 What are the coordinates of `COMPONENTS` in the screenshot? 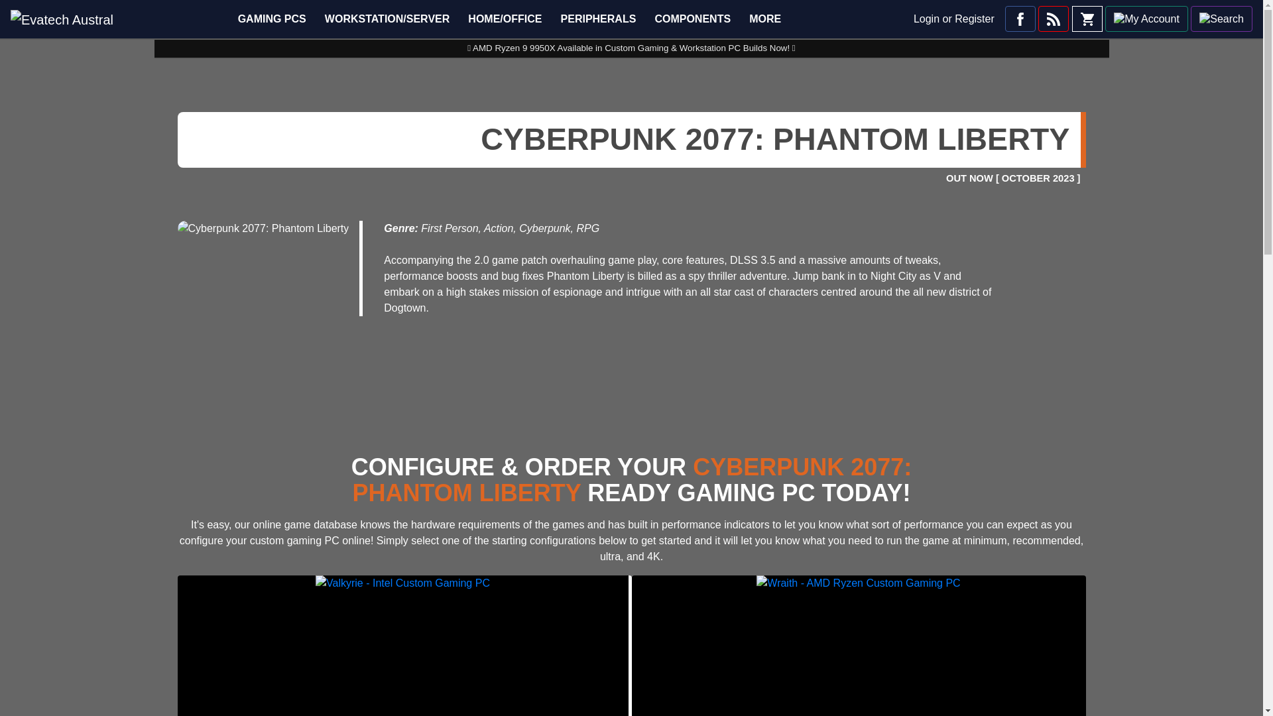 It's located at (696, 19).